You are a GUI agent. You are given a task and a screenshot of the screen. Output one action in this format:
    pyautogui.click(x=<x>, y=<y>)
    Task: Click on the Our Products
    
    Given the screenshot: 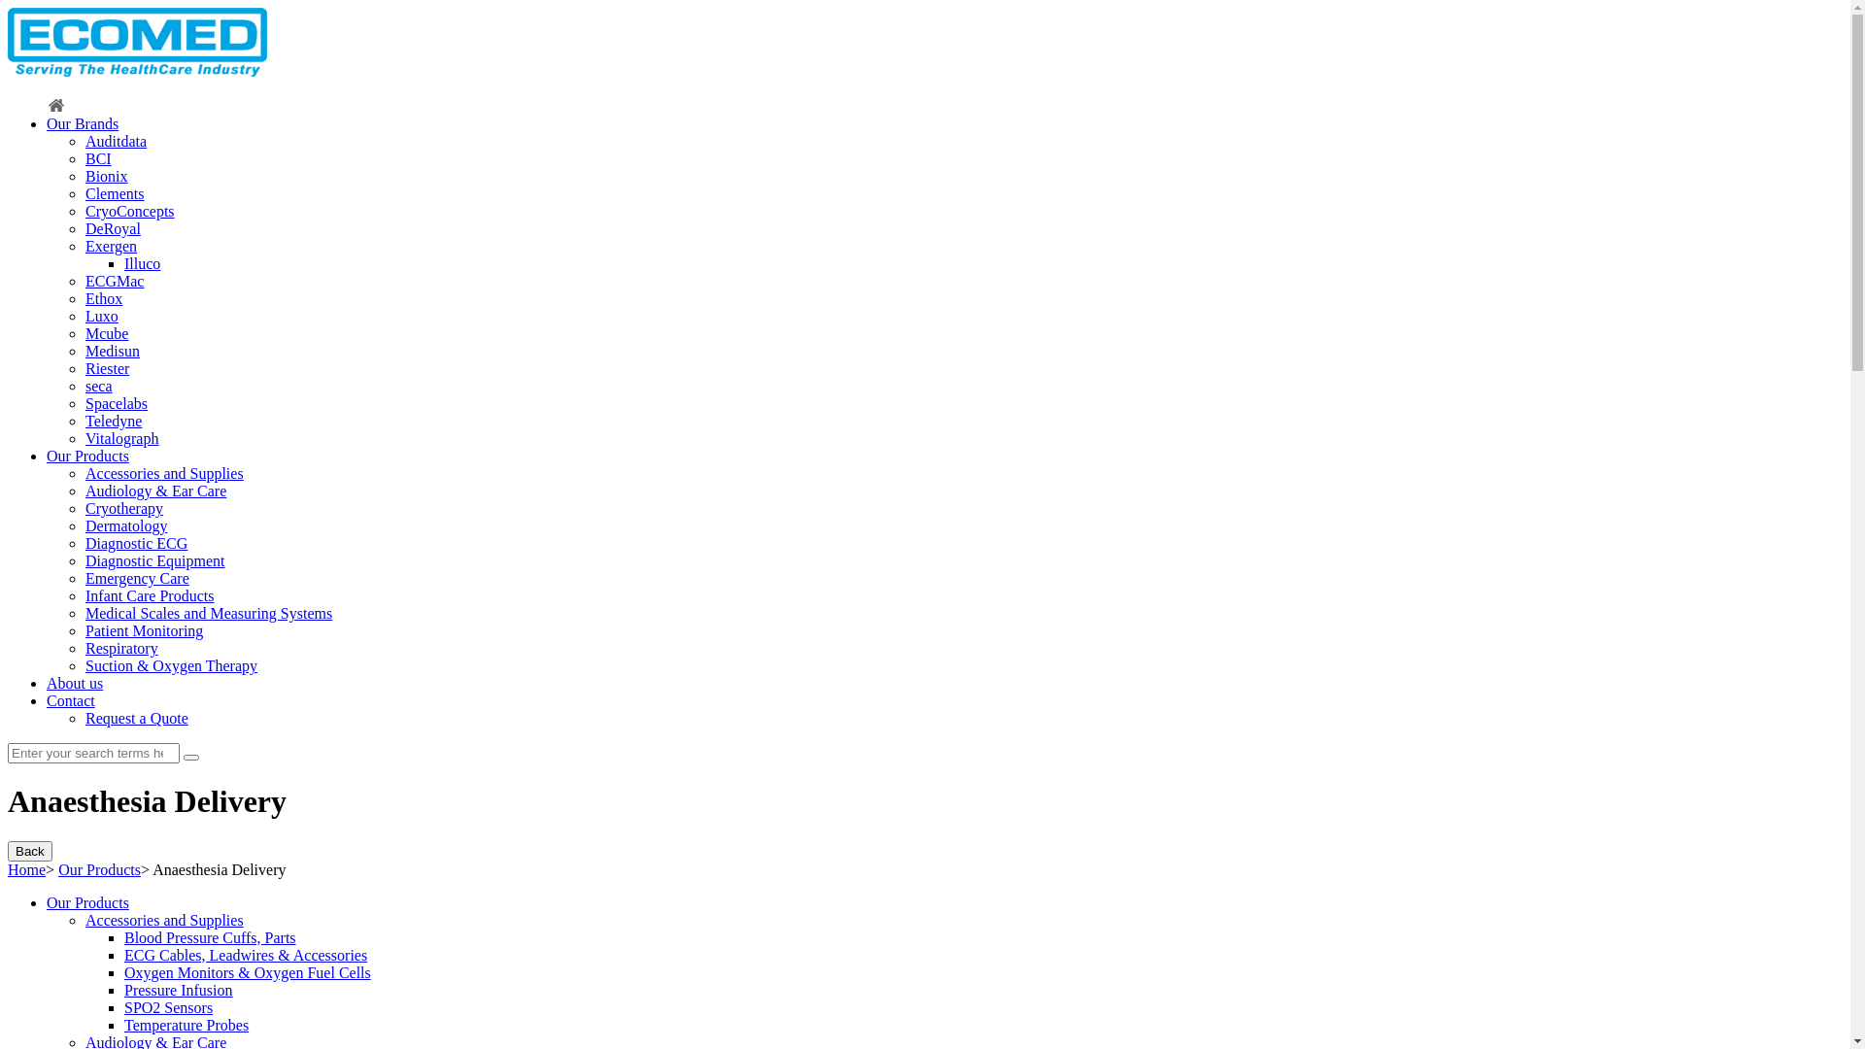 What is the action you would take?
    pyautogui.click(x=87, y=903)
    